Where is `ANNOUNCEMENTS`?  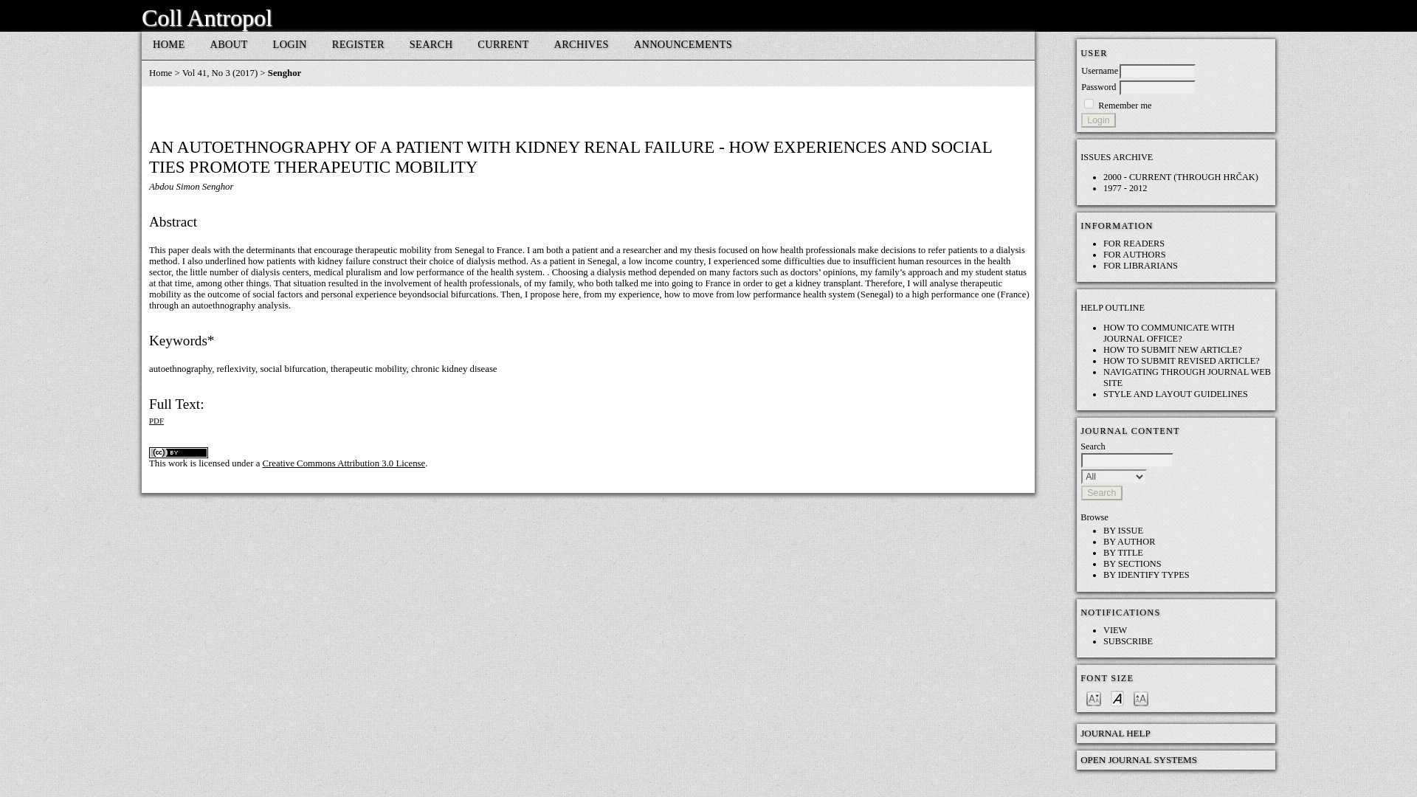
ANNOUNCEMENTS is located at coordinates (683, 46).